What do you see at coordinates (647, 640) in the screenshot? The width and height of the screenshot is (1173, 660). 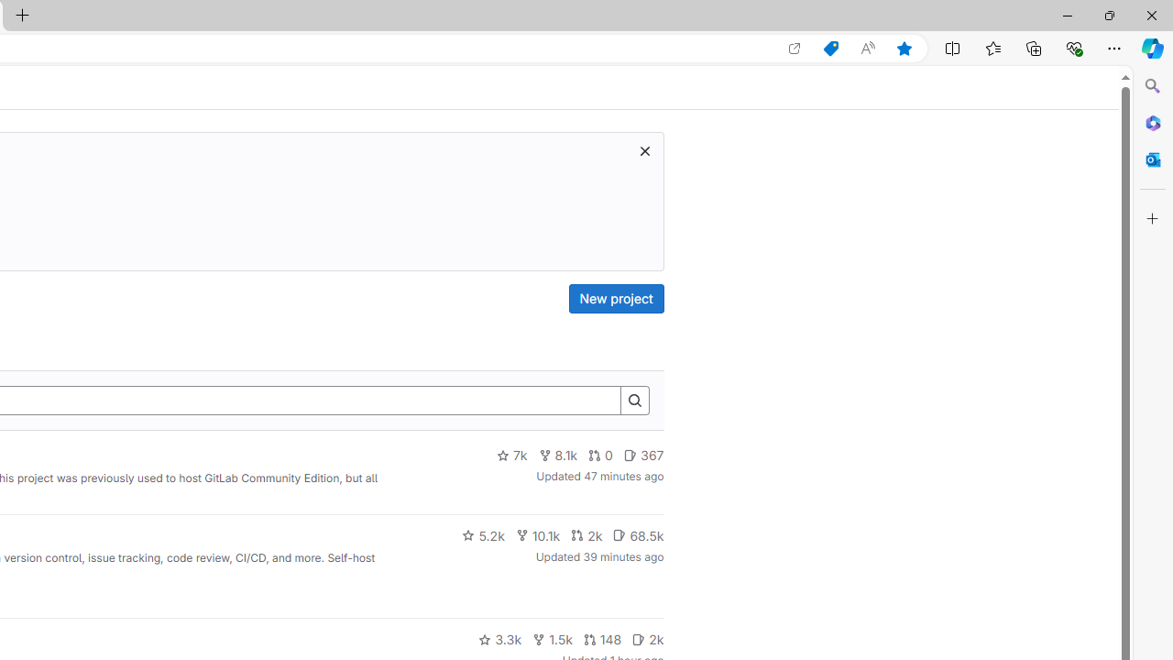 I see `2k` at bounding box center [647, 640].